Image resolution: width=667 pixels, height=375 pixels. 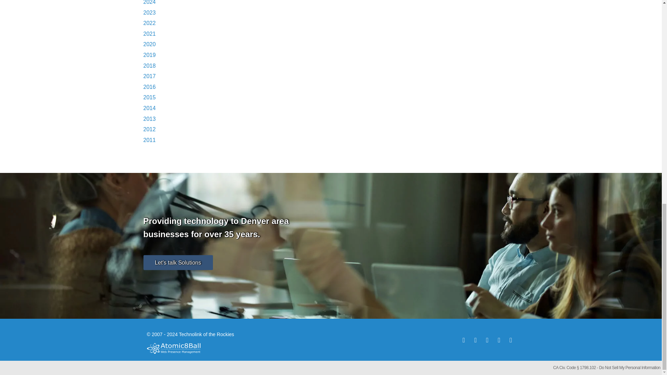 I want to click on 2023, so click(x=149, y=12).